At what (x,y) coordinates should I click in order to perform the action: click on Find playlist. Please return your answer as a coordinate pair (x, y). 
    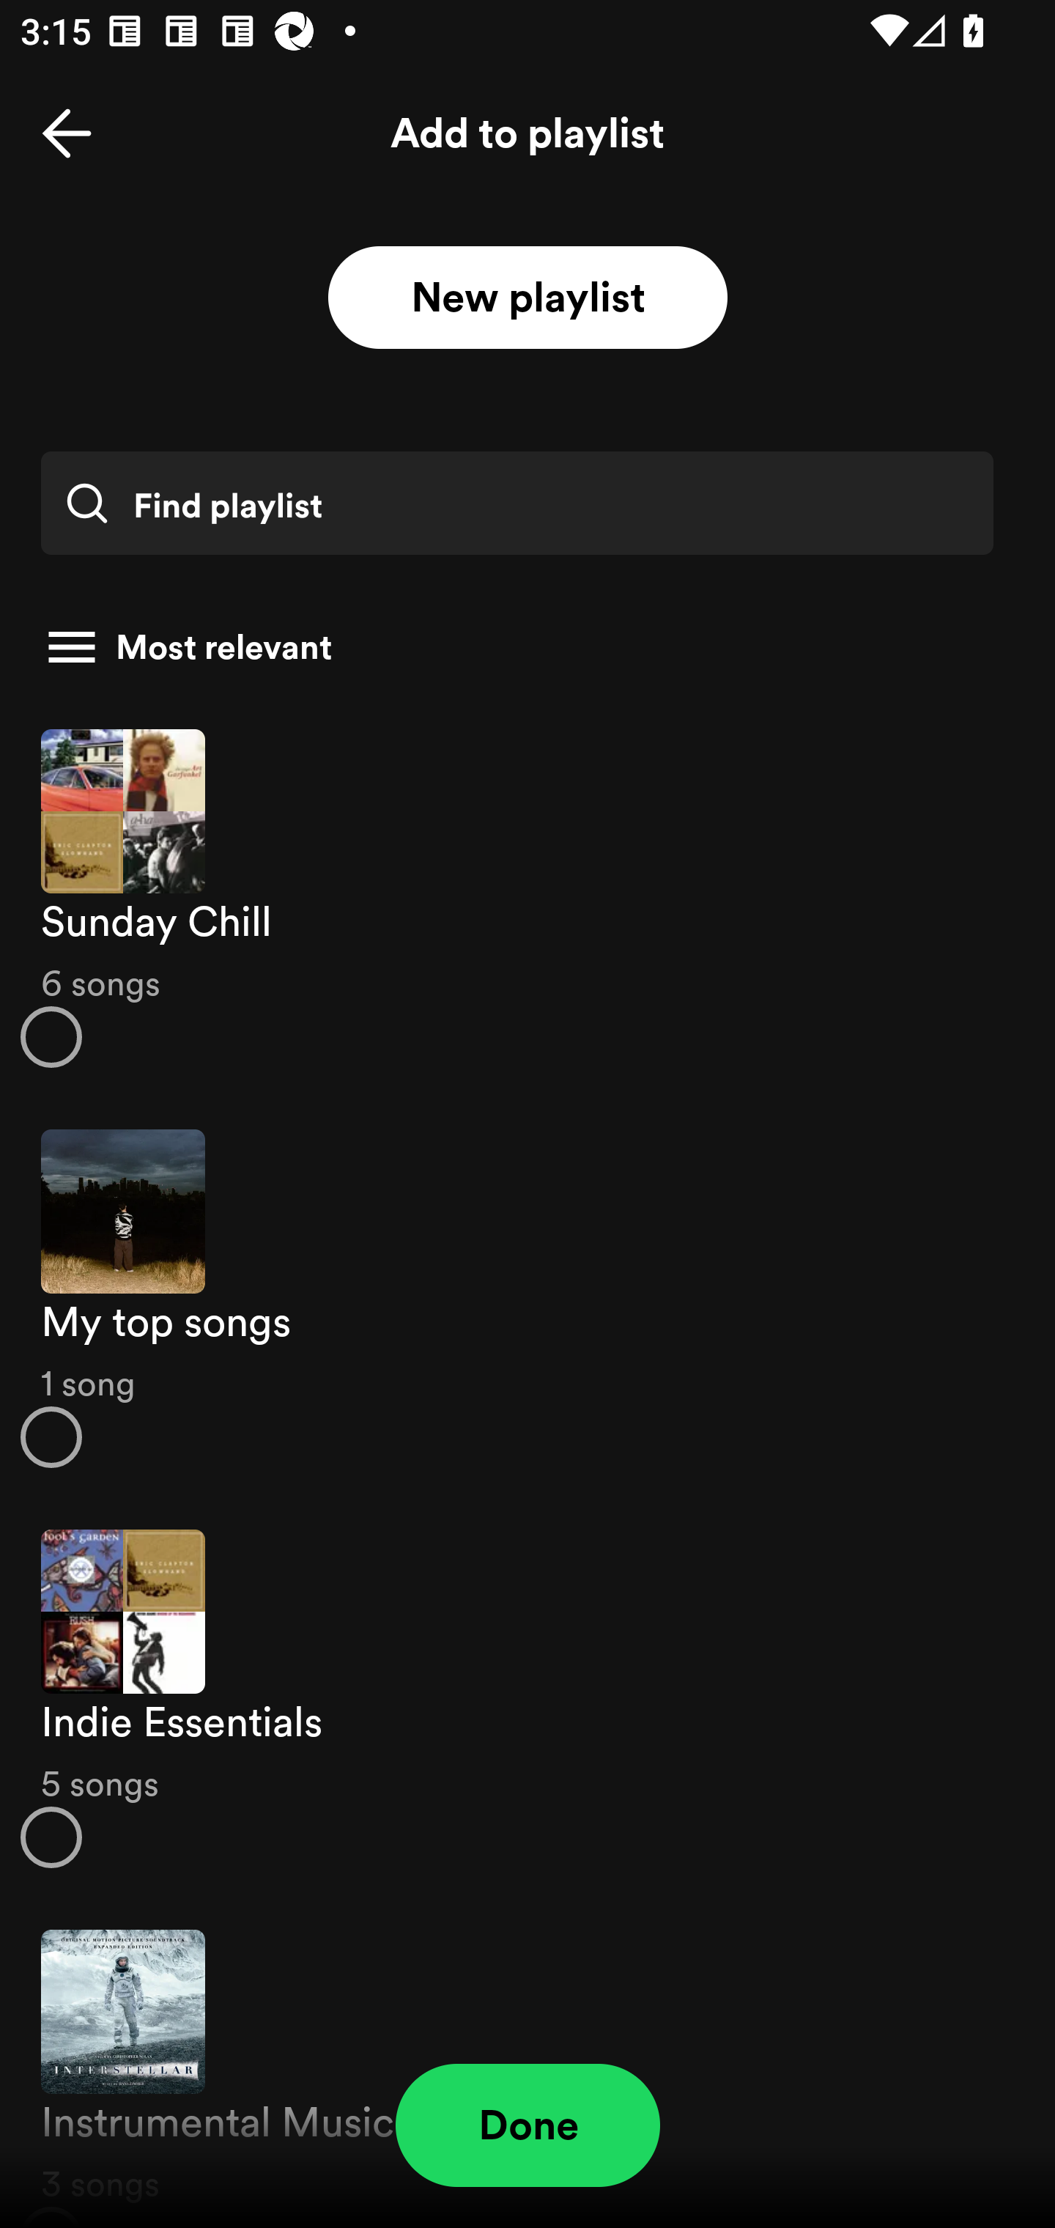
    Looking at the image, I should click on (517, 503).